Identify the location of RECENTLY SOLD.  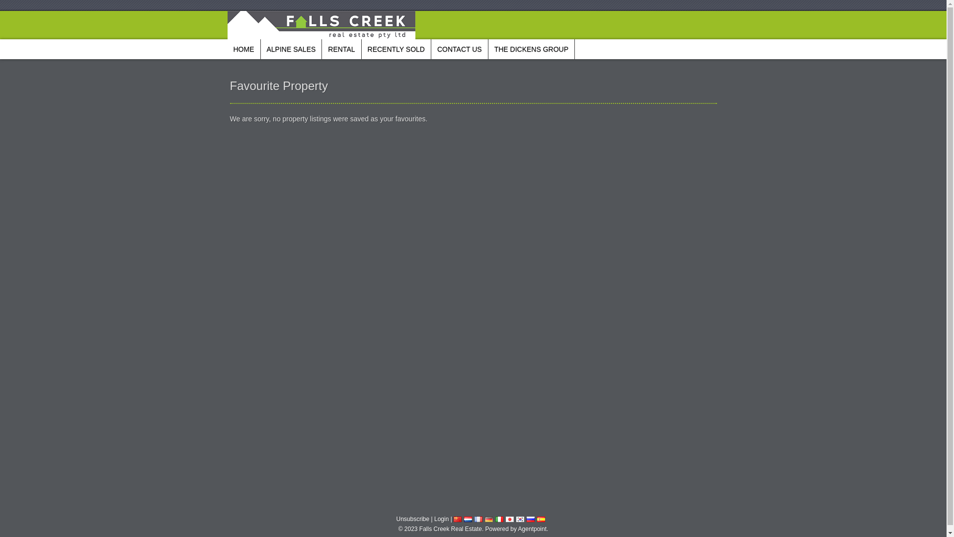
(397, 49).